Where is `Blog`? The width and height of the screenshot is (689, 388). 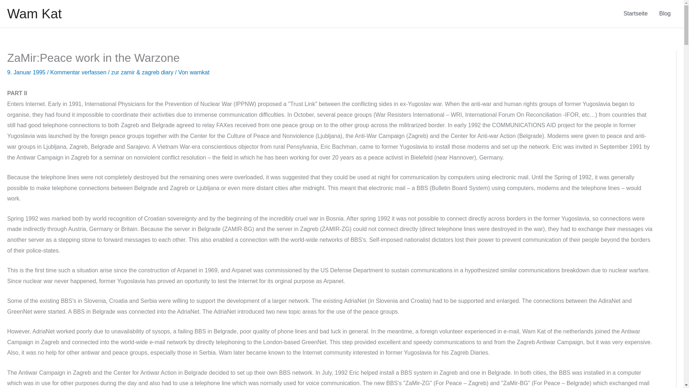 Blog is located at coordinates (665, 14).